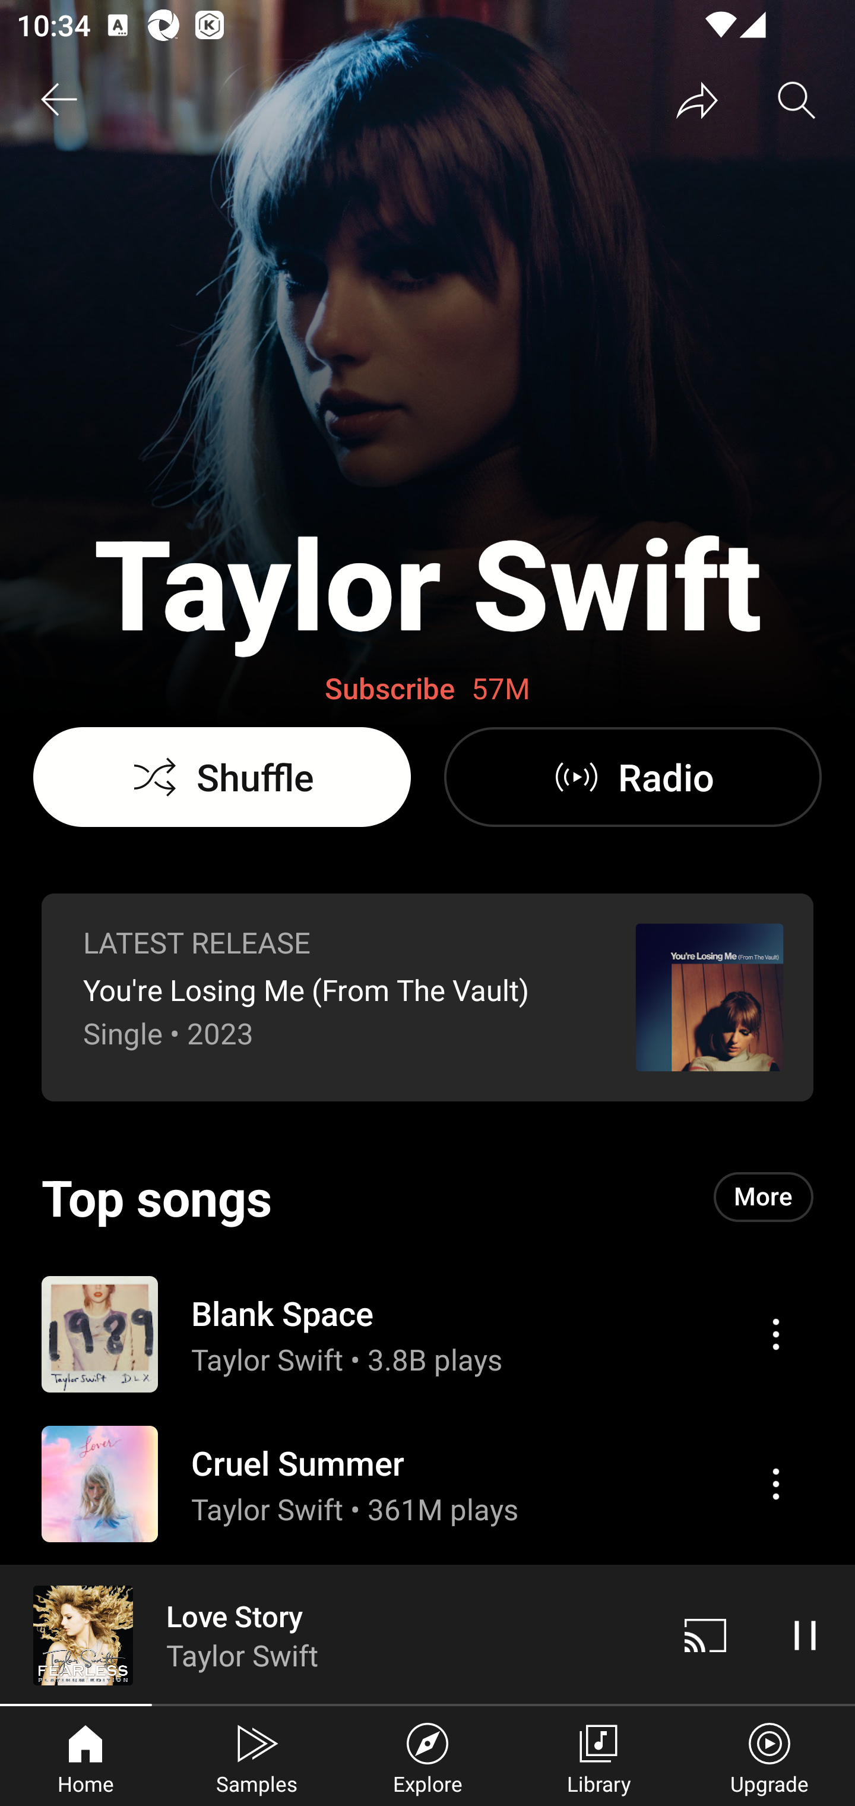  Describe the element at coordinates (427, 1333) in the screenshot. I see `Action menu` at that location.